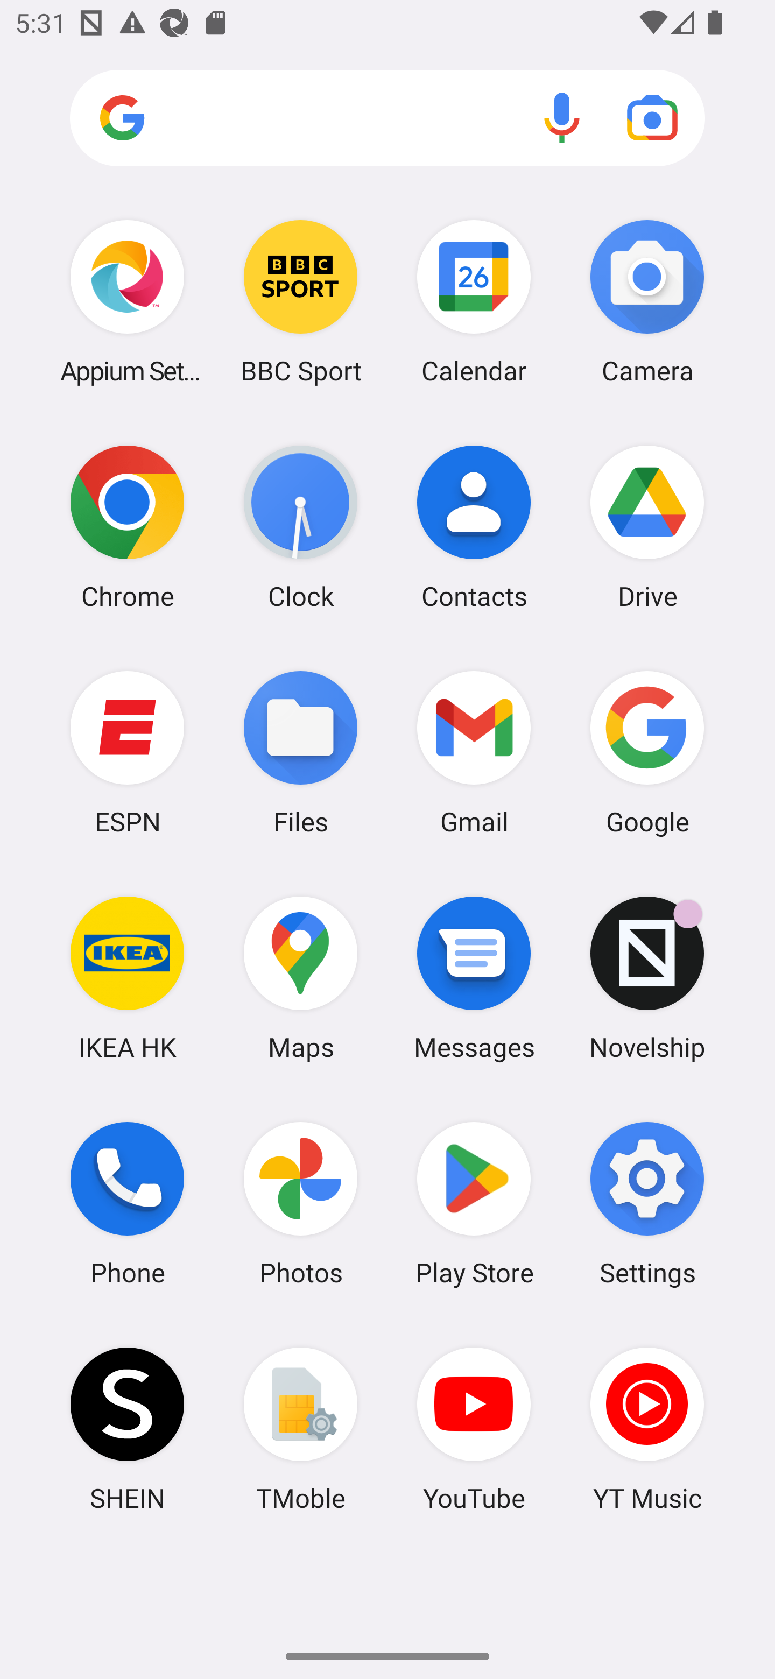 The width and height of the screenshot is (775, 1679). What do you see at coordinates (387, 118) in the screenshot?
I see `Search apps, web and more` at bounding box center [387, 118].